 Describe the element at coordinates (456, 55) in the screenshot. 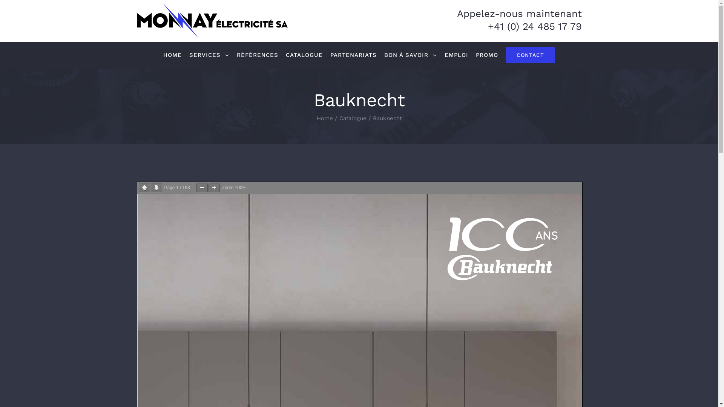

I see `EMPLOI` at that location.